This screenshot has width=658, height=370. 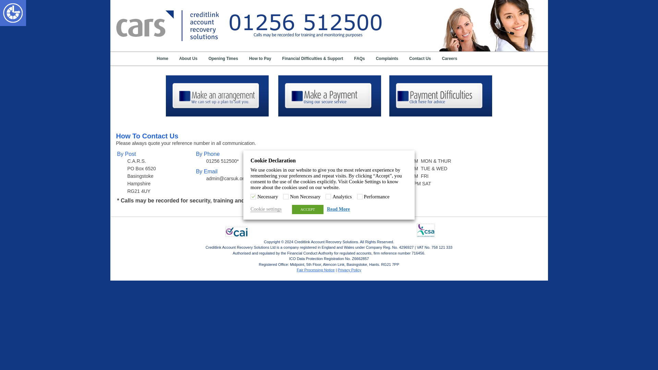 What do you see at coordinates (188, 58) in the screenshot?
I see `About Us` at bounding box center [188, 58].